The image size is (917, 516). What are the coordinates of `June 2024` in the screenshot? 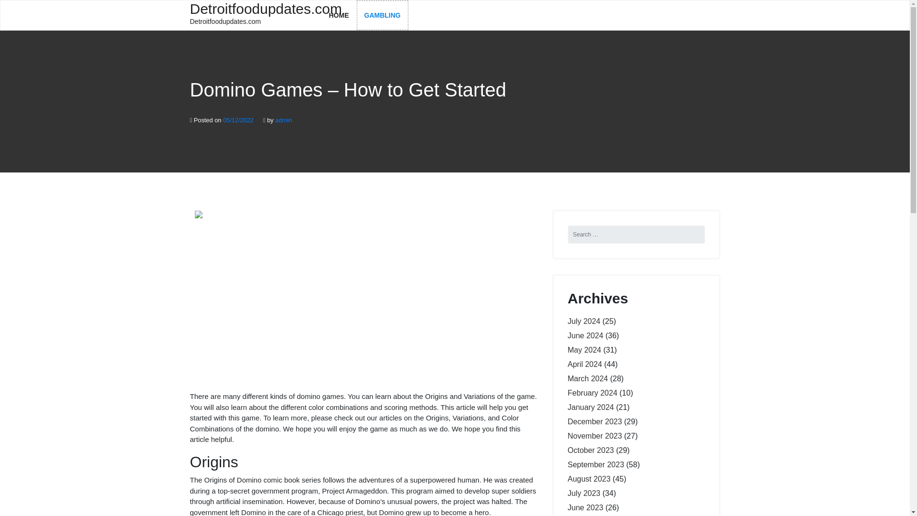 It's located at (252, 14).